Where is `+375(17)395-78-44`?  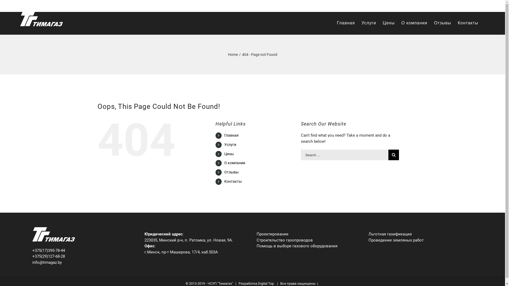
+375(17)395-78-44 is located at coordinates (84, 251).